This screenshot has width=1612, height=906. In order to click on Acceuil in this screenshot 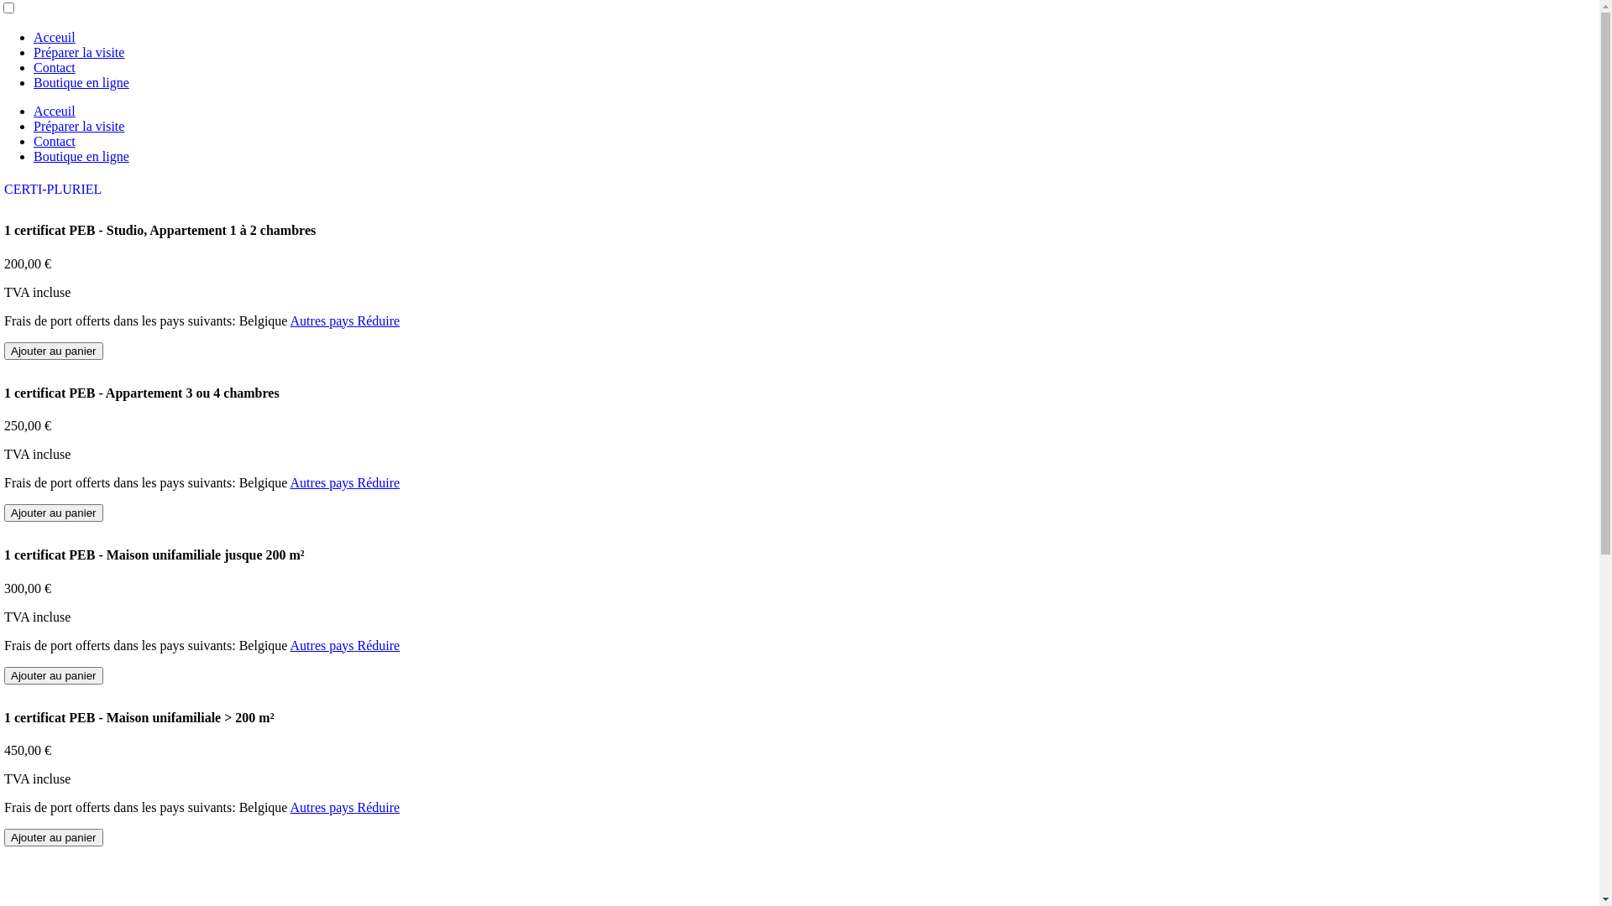, I will do `click(55, 111)`.